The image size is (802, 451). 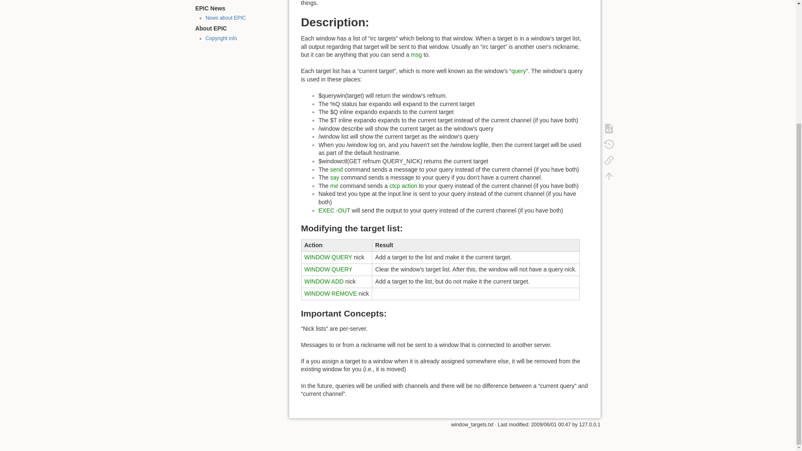 What do you see at coordinates (323, 281) in the screenshot?
I see `WINDOW ADD` at bounding box center [323, 281].